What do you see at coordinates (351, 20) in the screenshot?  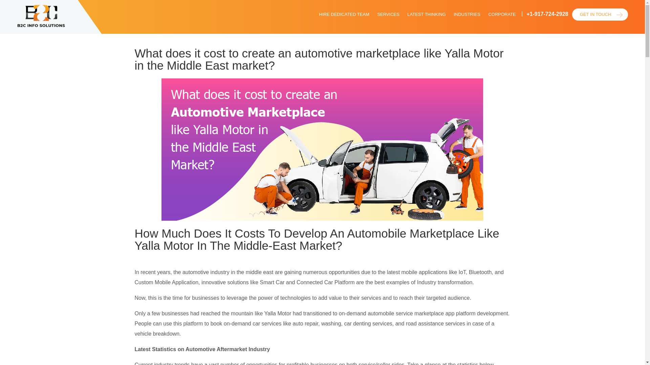 I see `HIRE DEDICATED TEAM` at bounding box center [351, 20].